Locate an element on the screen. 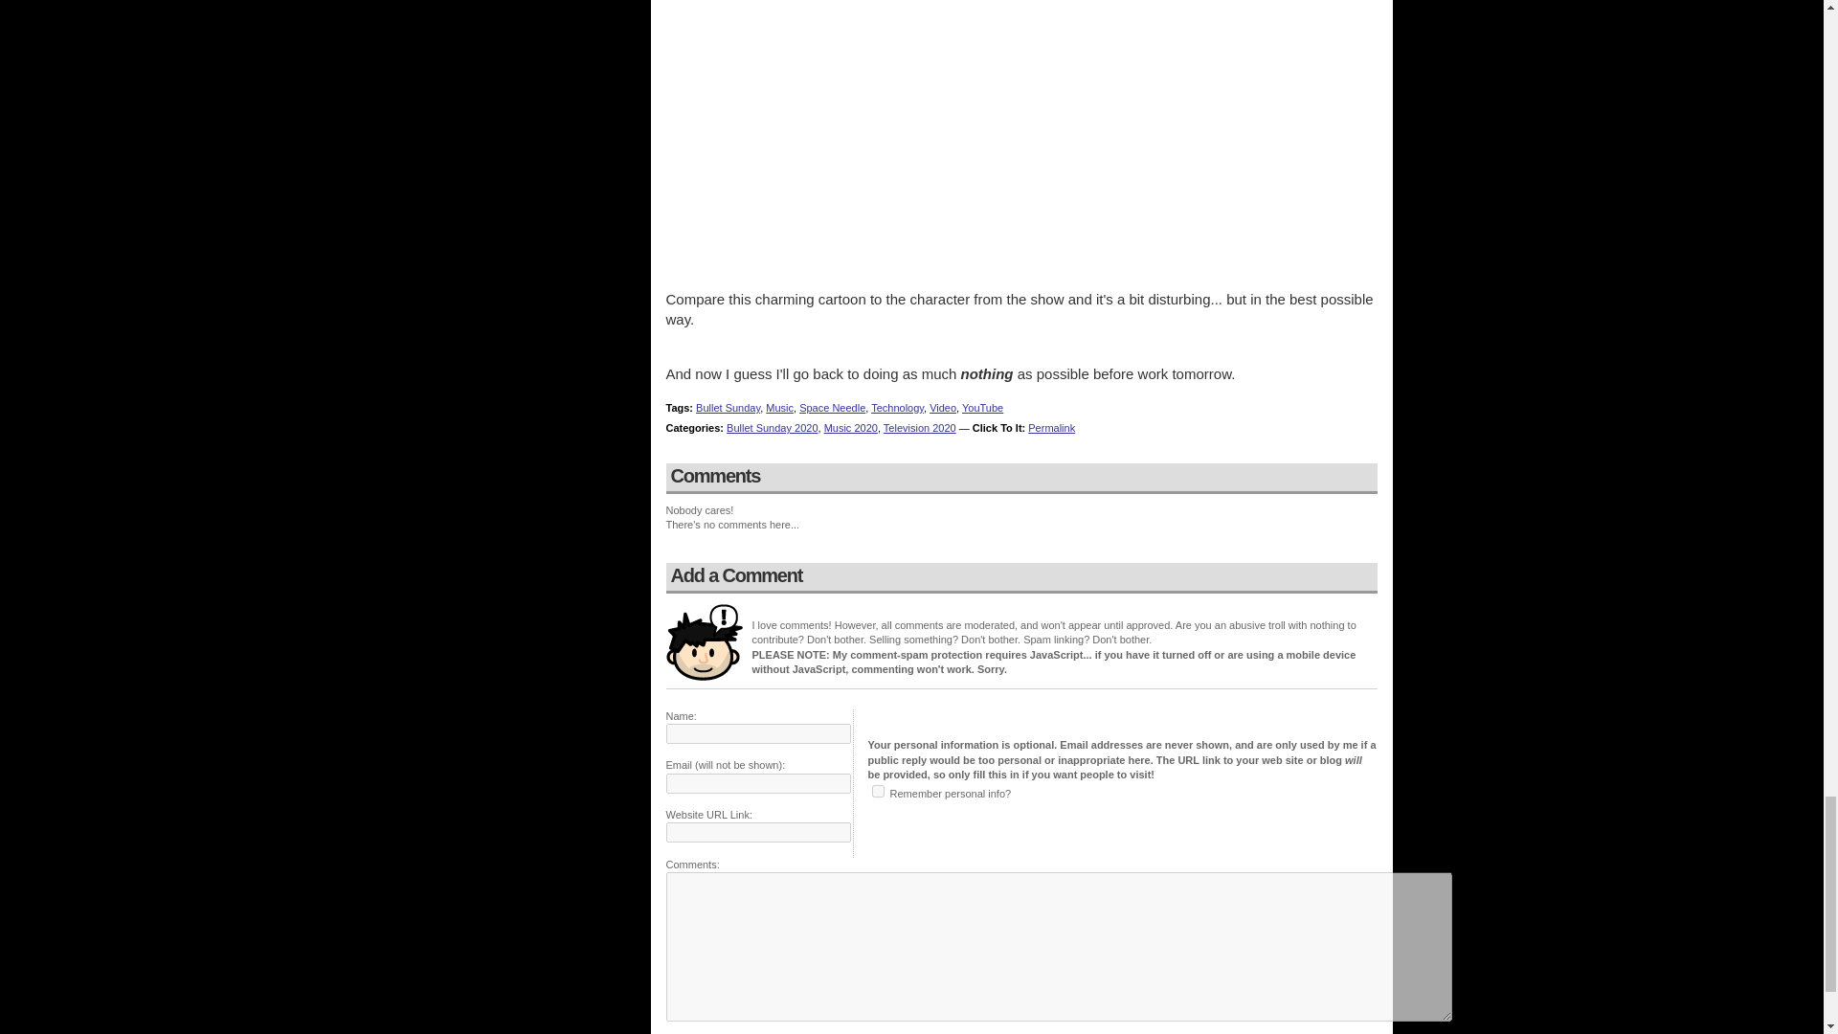 This screenshot has height=1034, width=1838. Bullet Sunday is located at coordinates (728, 408).